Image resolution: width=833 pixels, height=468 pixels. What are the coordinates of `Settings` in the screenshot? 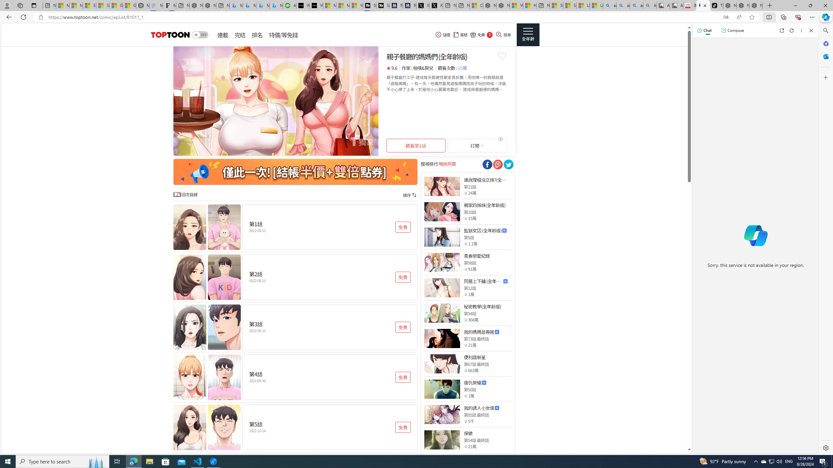 It's located at (825, 448).